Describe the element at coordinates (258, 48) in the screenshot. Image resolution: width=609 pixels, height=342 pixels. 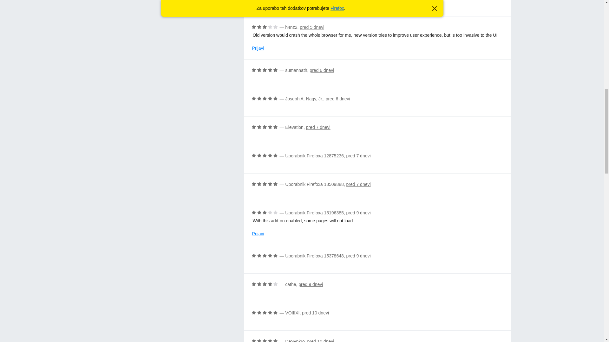
I see `Prijavi` at that location.